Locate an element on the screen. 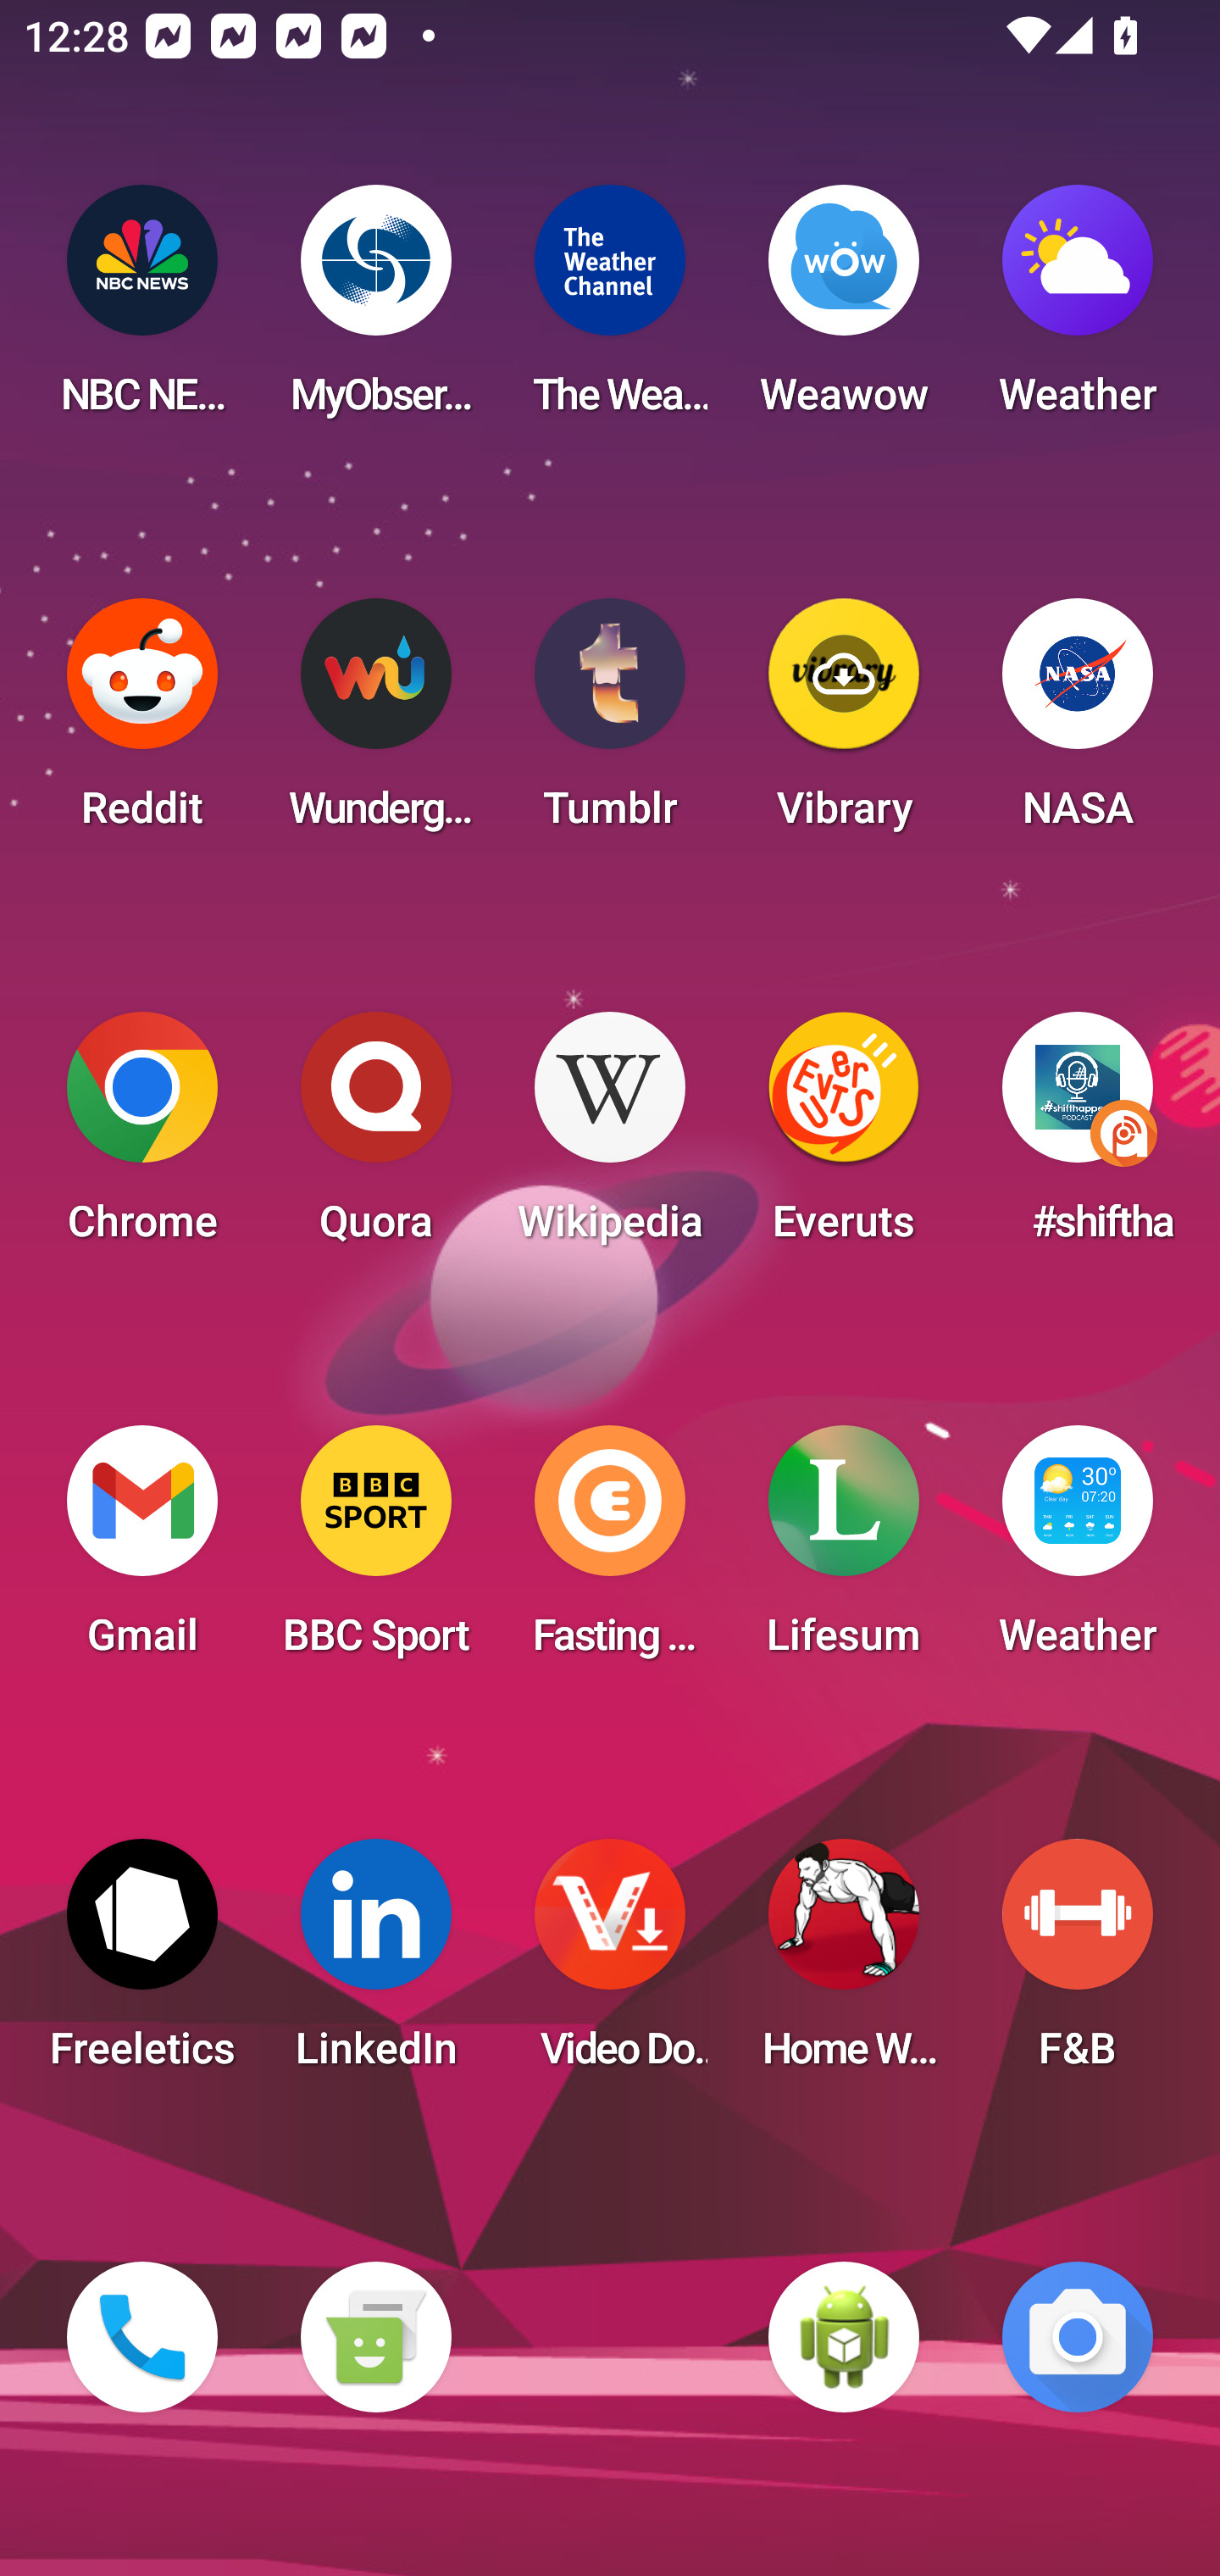 The height and width of the screenshot is (2576, 1220). Home Workout is located at coordinates (844, 1964).